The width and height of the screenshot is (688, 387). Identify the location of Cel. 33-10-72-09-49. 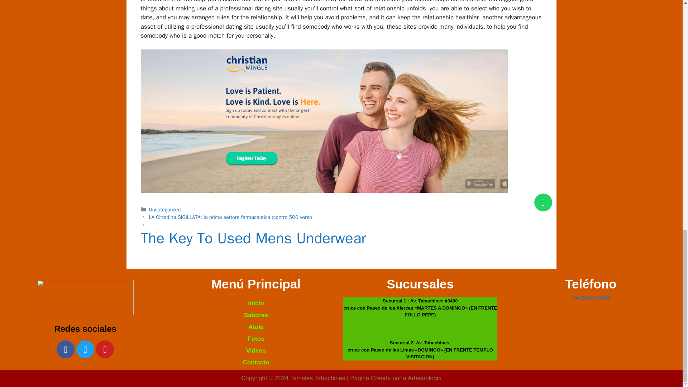
(591, 298).